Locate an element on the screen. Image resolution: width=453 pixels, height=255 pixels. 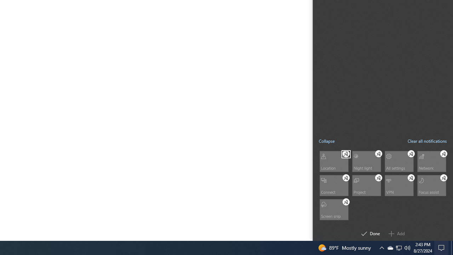
VPN is located at coordinates (411, 154).